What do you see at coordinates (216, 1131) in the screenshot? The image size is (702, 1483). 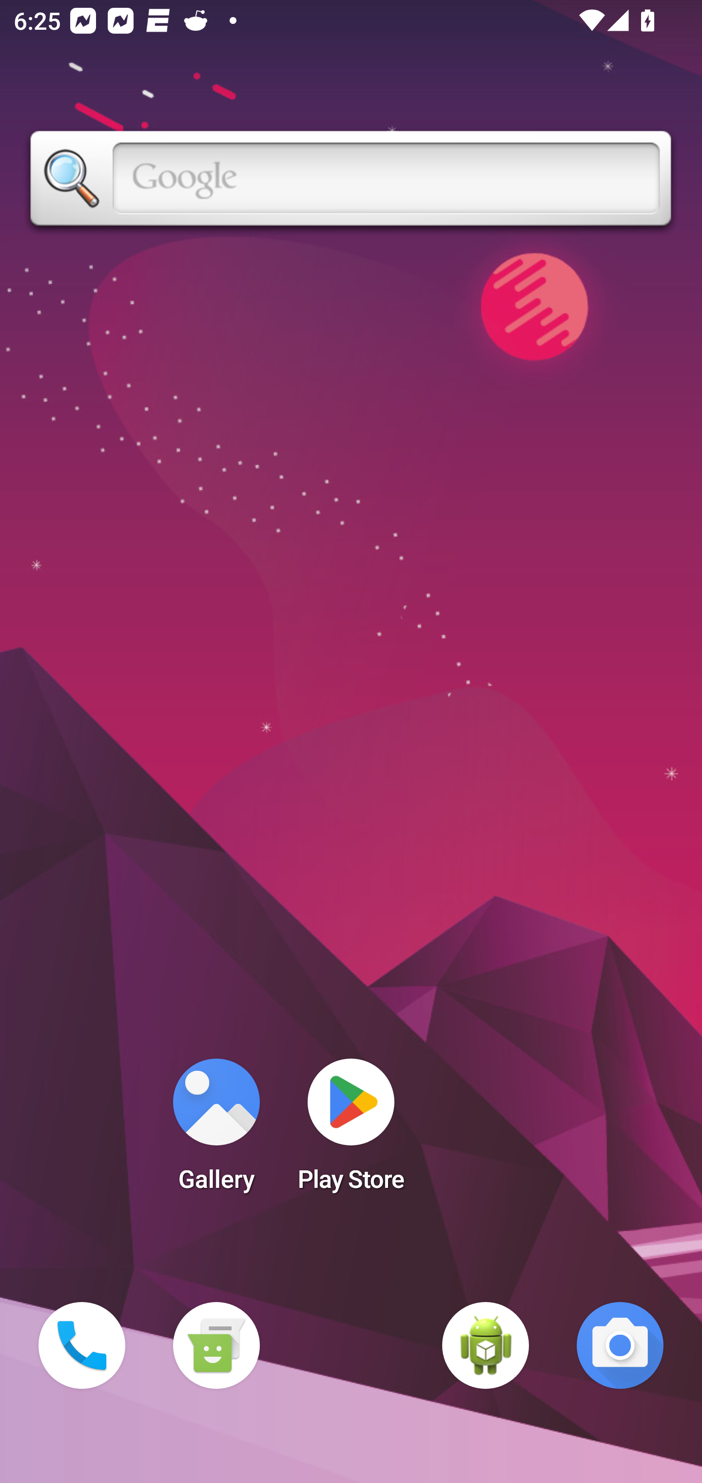 I see `Gallery` at bounding box center [216, 1131].